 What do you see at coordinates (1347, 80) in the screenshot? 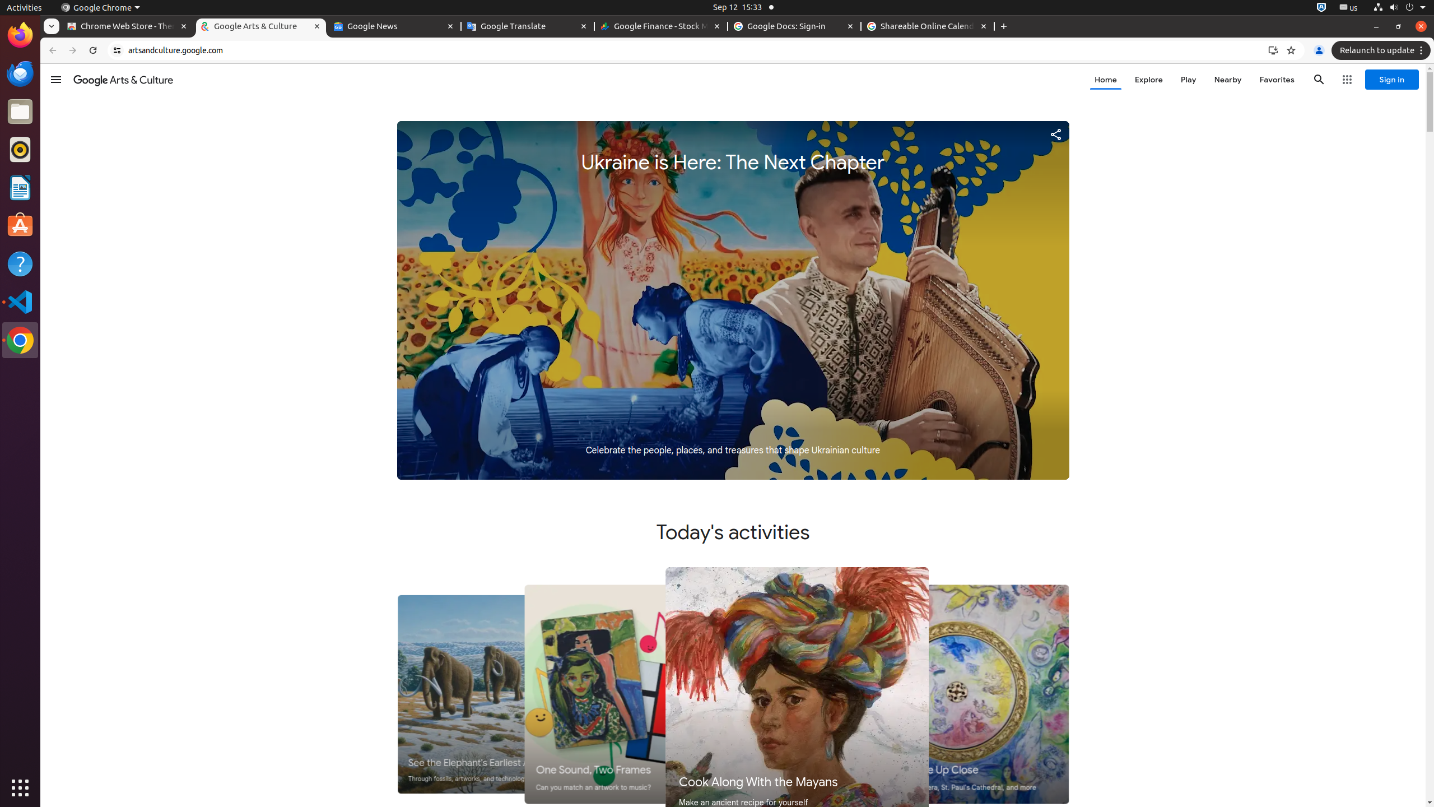
I see `Google apps` at bounding box center [1347, 80].